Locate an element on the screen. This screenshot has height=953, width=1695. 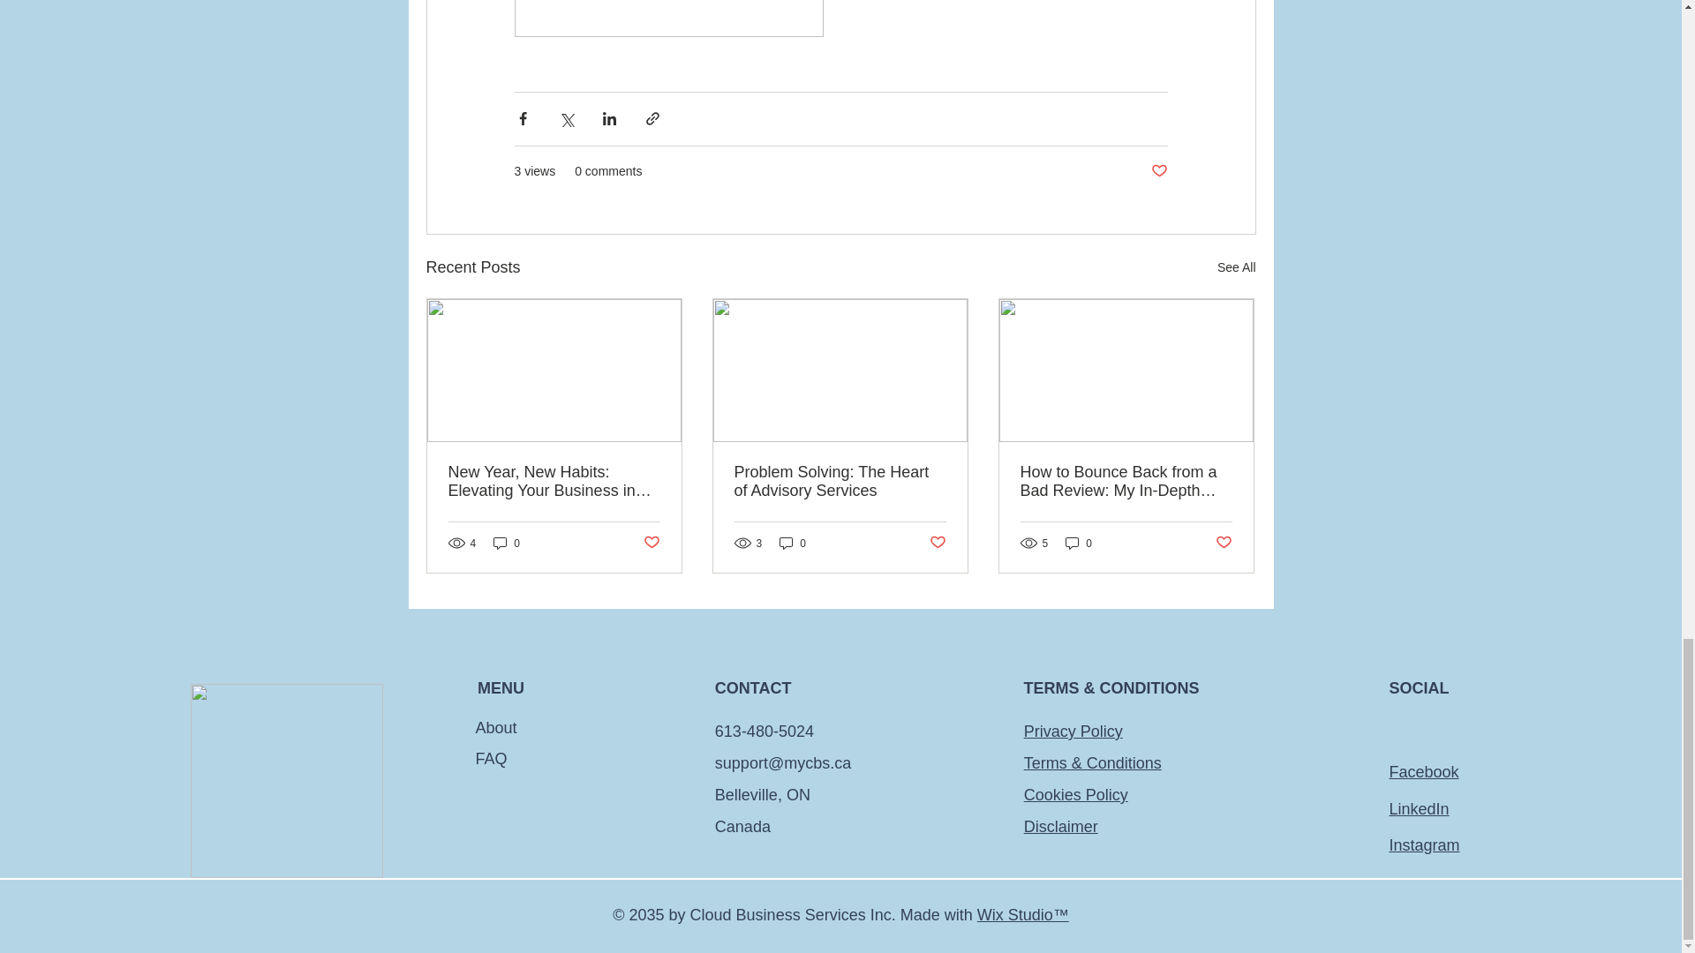
About is located at coordinates (567, 728).